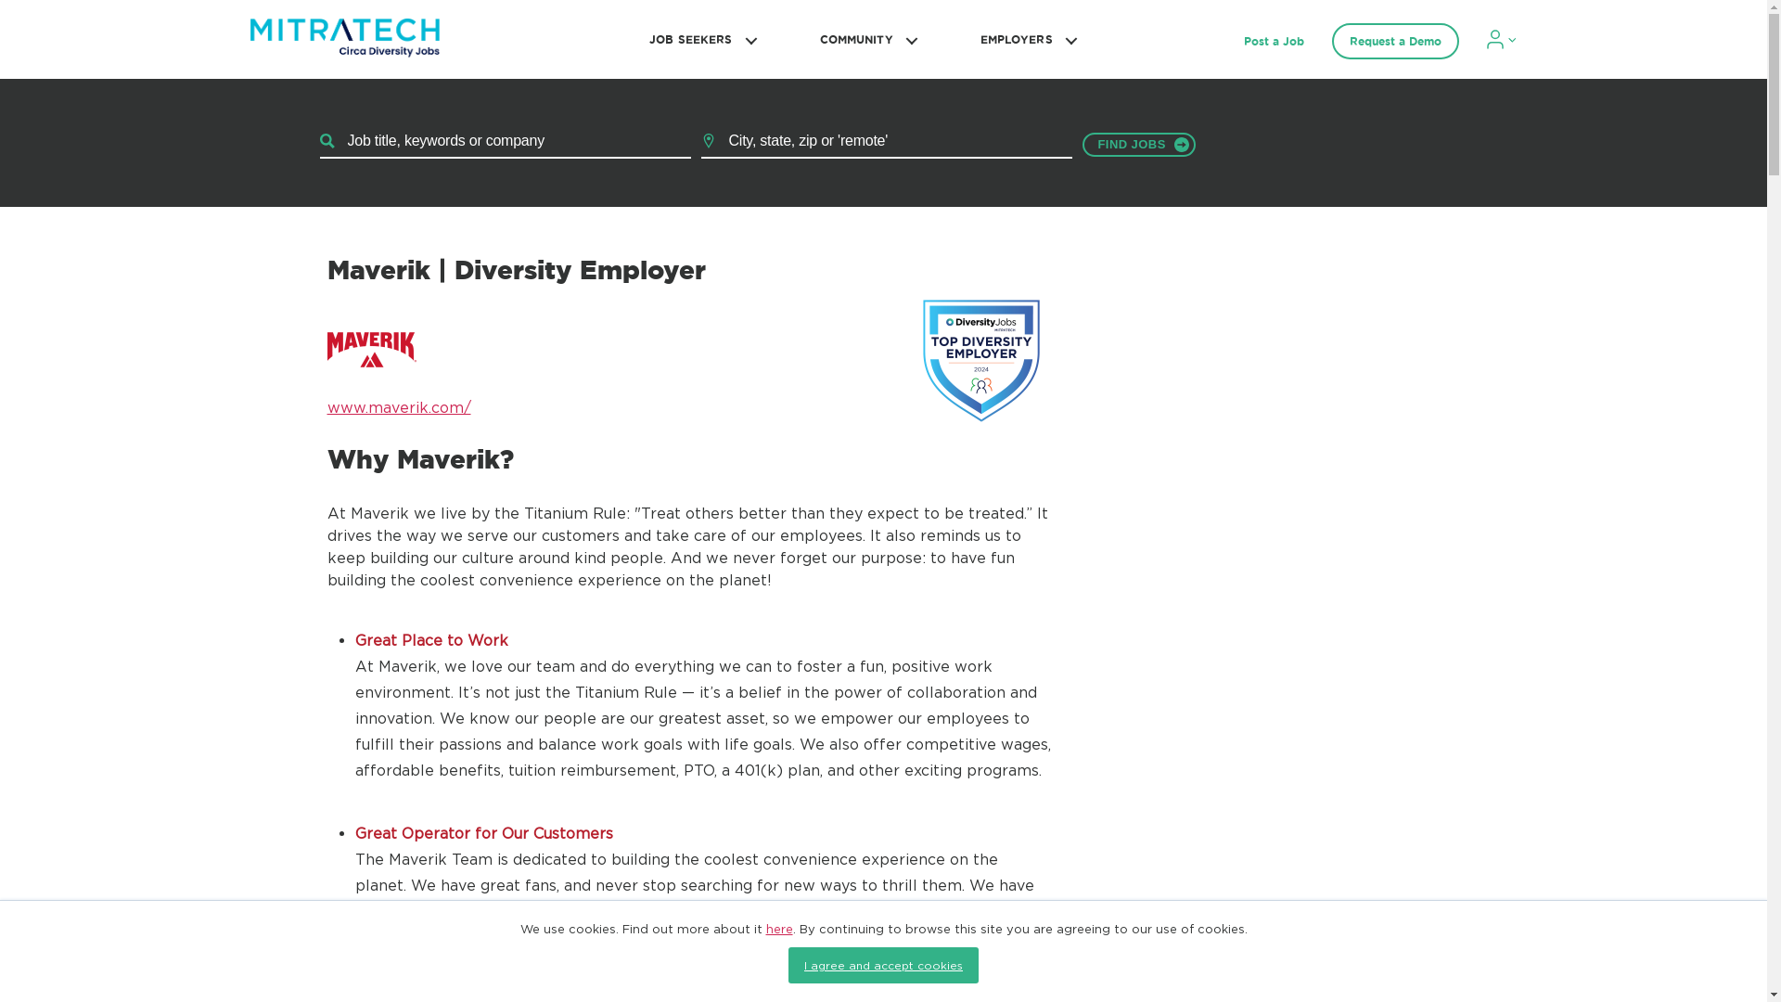 The image size is (1781, 1002). I want to click on Maverik jobs, so click(370, 350).